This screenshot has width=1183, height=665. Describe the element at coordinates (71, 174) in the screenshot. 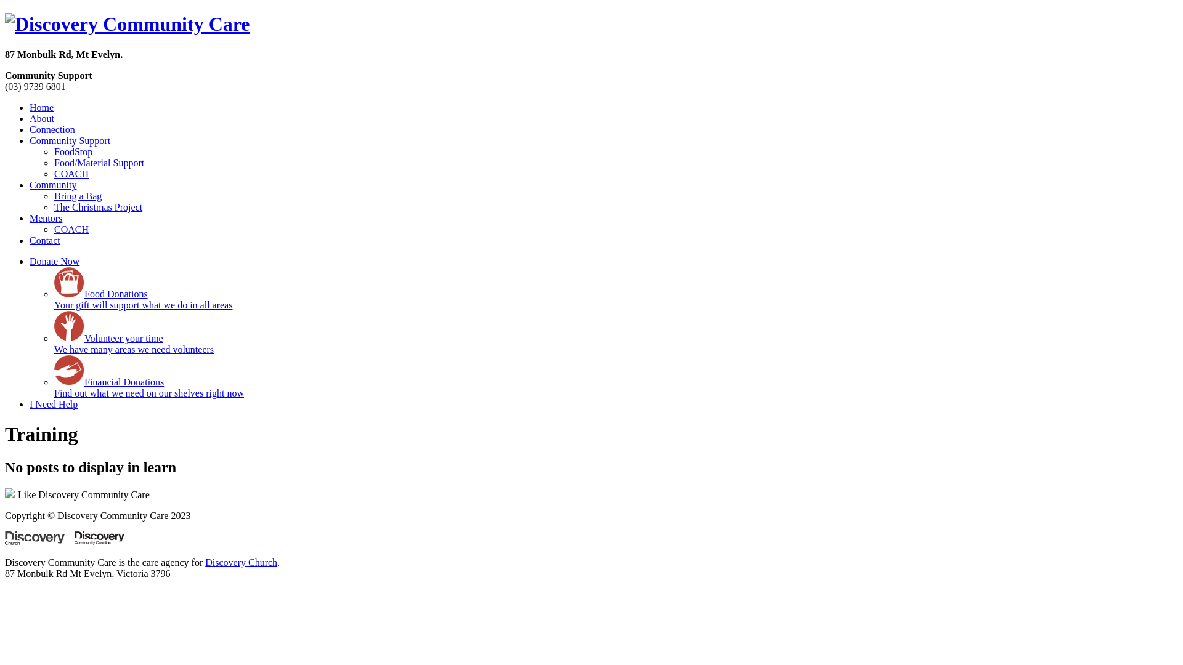

I see `COACH` at that location.